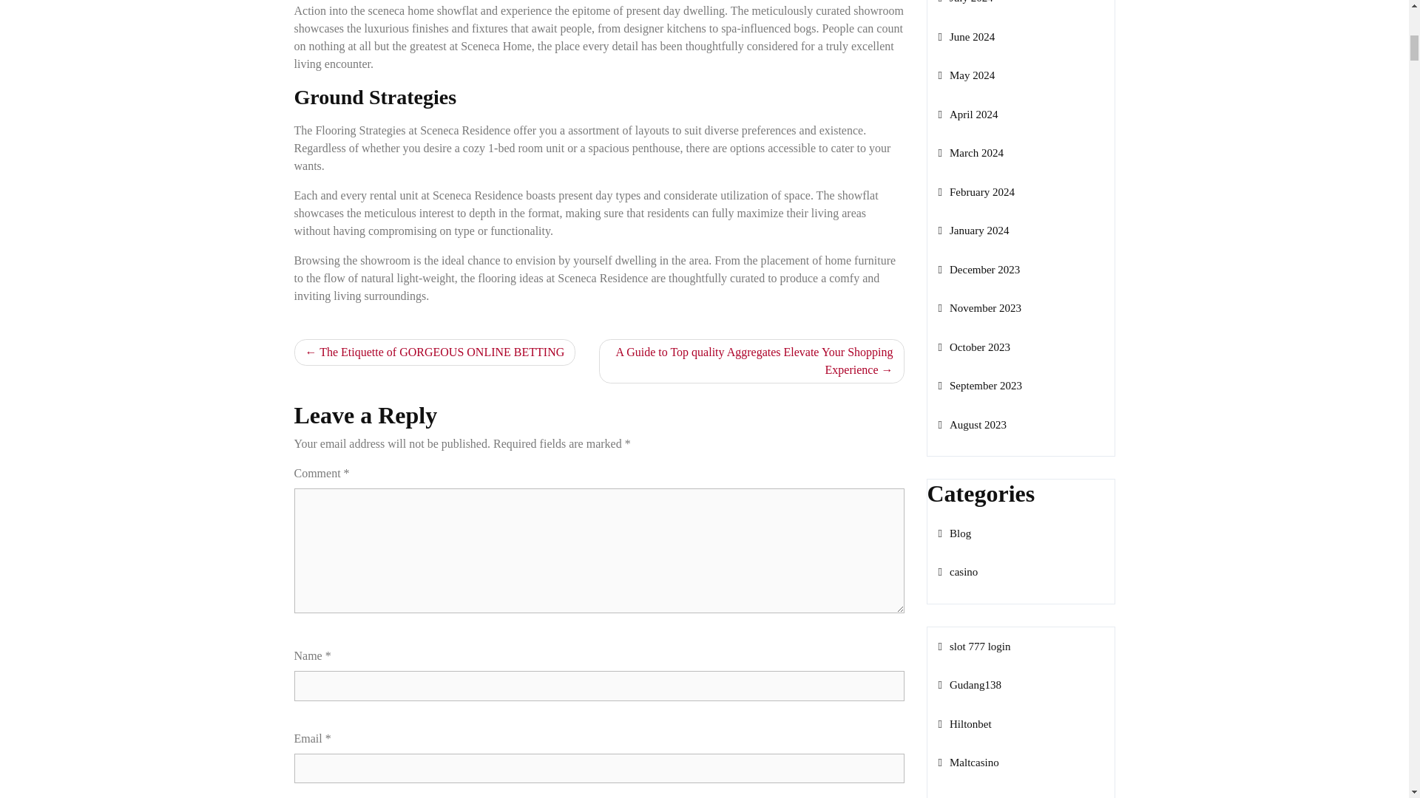 The height and width of the screenshot is (798, 1420). I want to click on Gudang138, so click(969, 685).